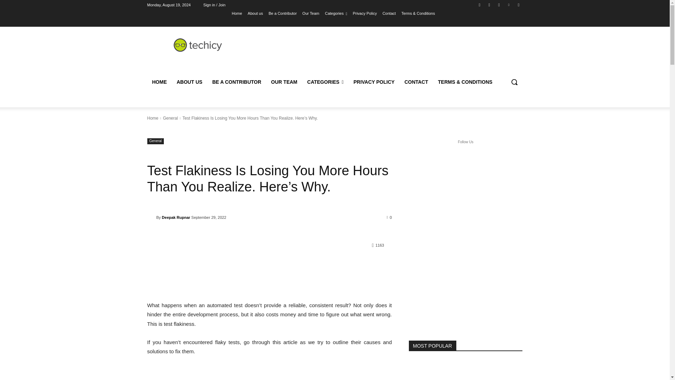  I want to click on Youtube, so click(518, 5).